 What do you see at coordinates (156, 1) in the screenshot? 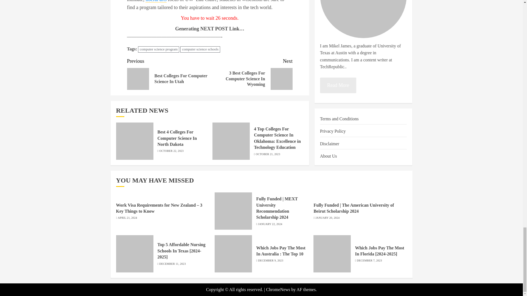
I see `liberal arts` at bounding box center [156, 1].